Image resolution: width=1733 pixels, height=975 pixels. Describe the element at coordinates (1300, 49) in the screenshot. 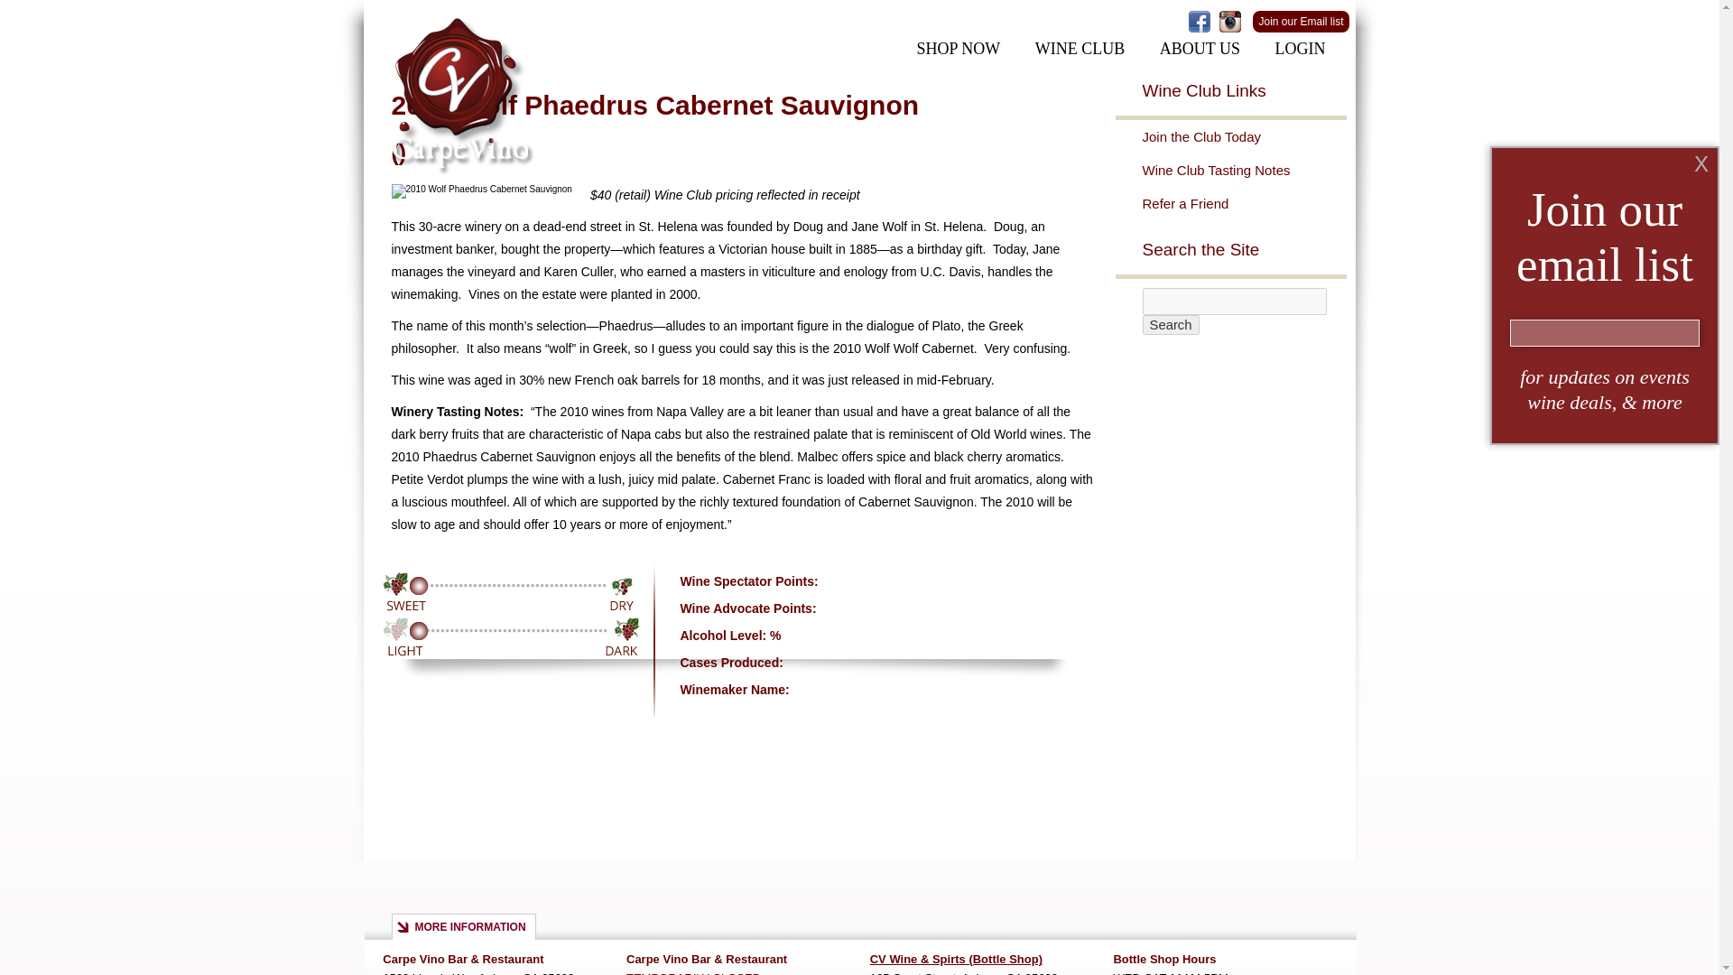

I see `LOGIN` at that location.